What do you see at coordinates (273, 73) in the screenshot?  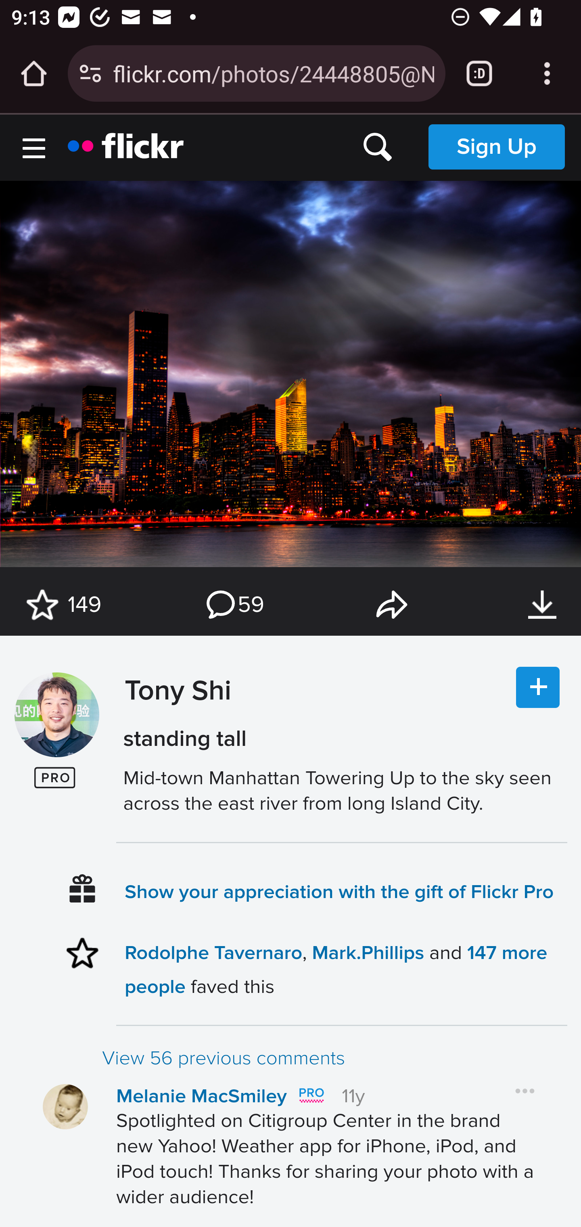 I see `flickr.com/photos/24448805@N07/2909441524` at bounding box center [273, 73].